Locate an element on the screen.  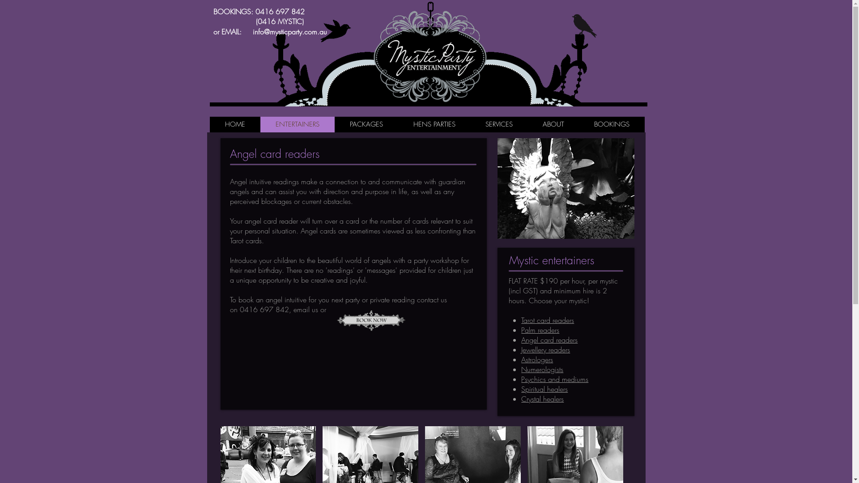
Home is located at coordinates (428, 54).